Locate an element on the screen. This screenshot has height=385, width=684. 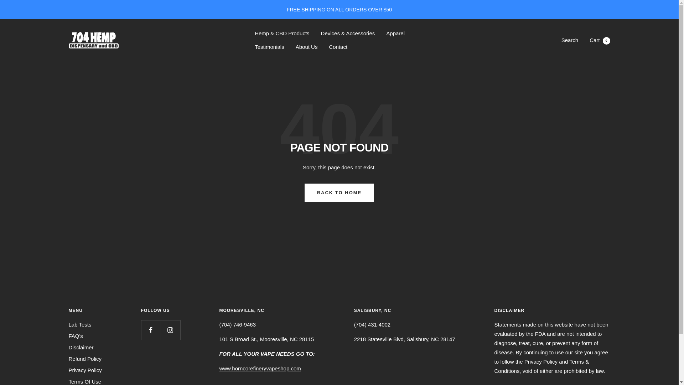
Search is located at coordinates (570, 40).